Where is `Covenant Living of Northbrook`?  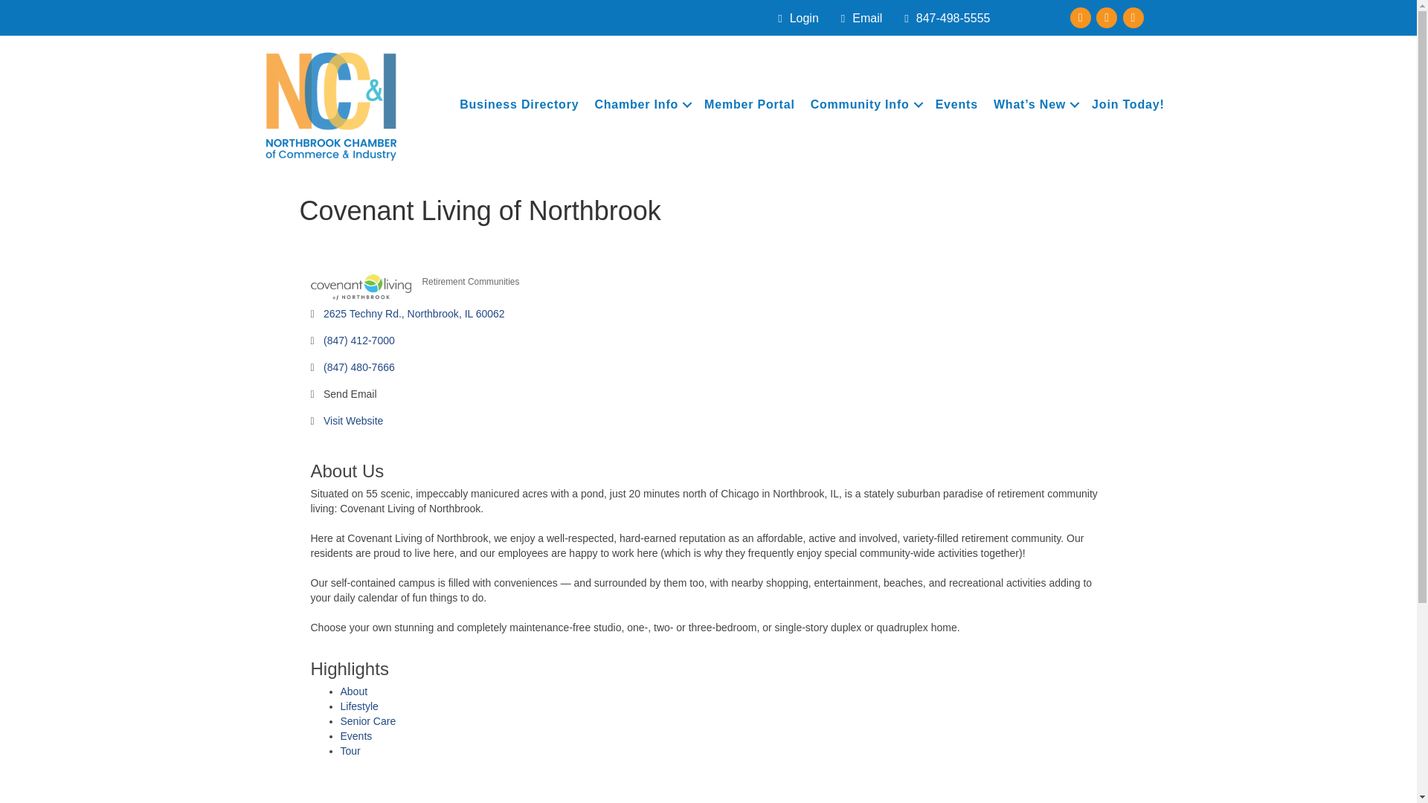 Covenant Living of Northbrook is located at coordinates (361, 287).